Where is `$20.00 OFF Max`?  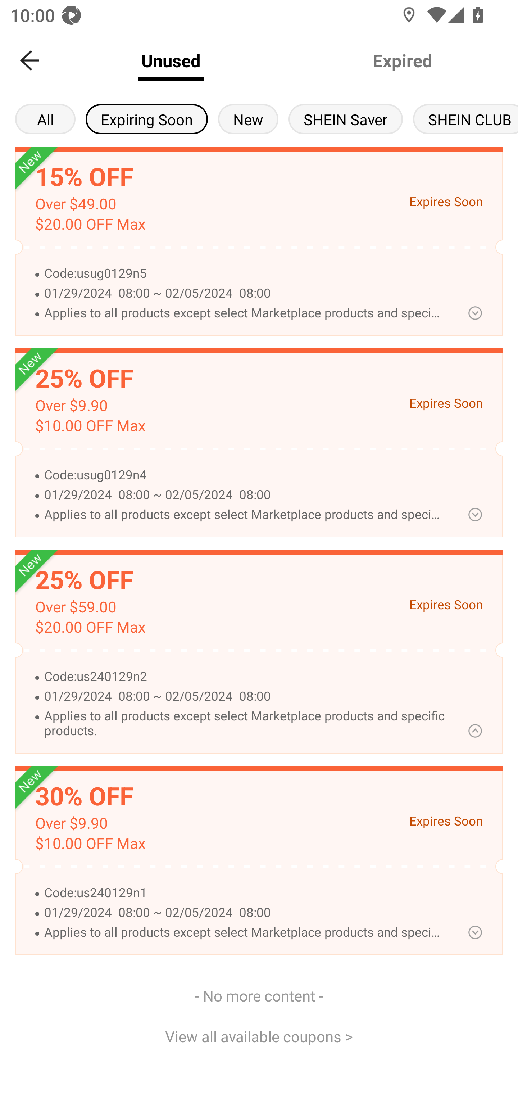 $20.00 OFF Max is located at coordinates (90, 224).